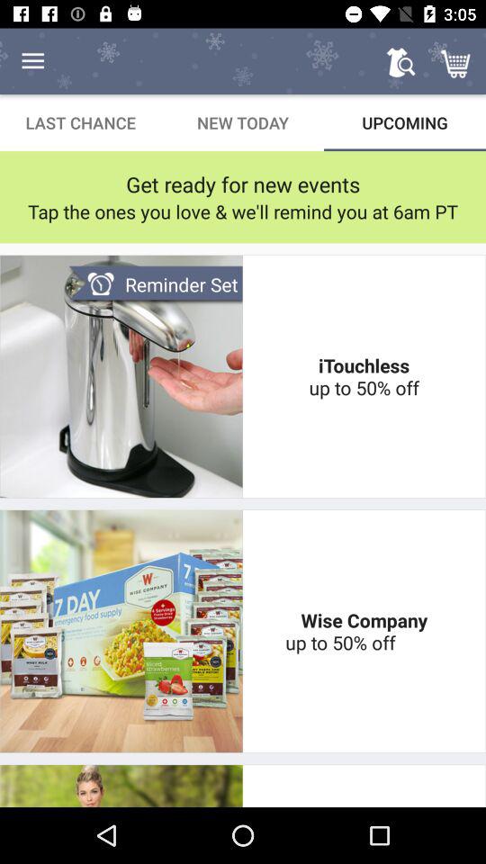 Image resolution: width=486 pixels, height=864 pixels. Describe the element at coordinates (364, 376) in the screenshot. I see `scroll to the itouchless up to icon` at that location.